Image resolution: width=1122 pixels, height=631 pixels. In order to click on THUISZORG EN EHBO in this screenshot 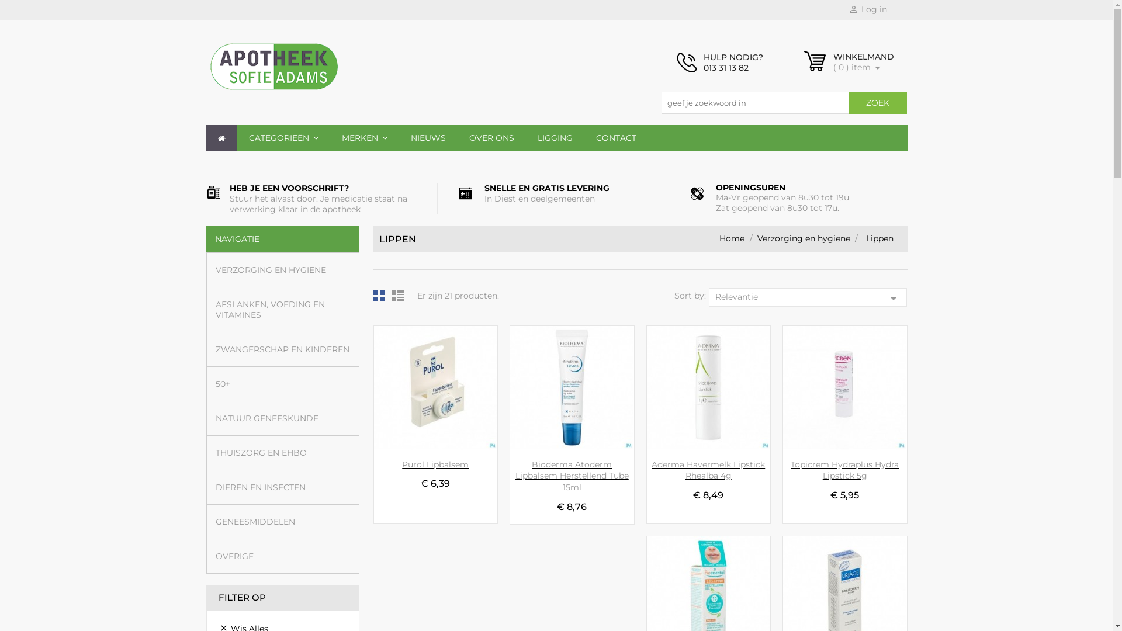, I will do `click(283, 452)`.